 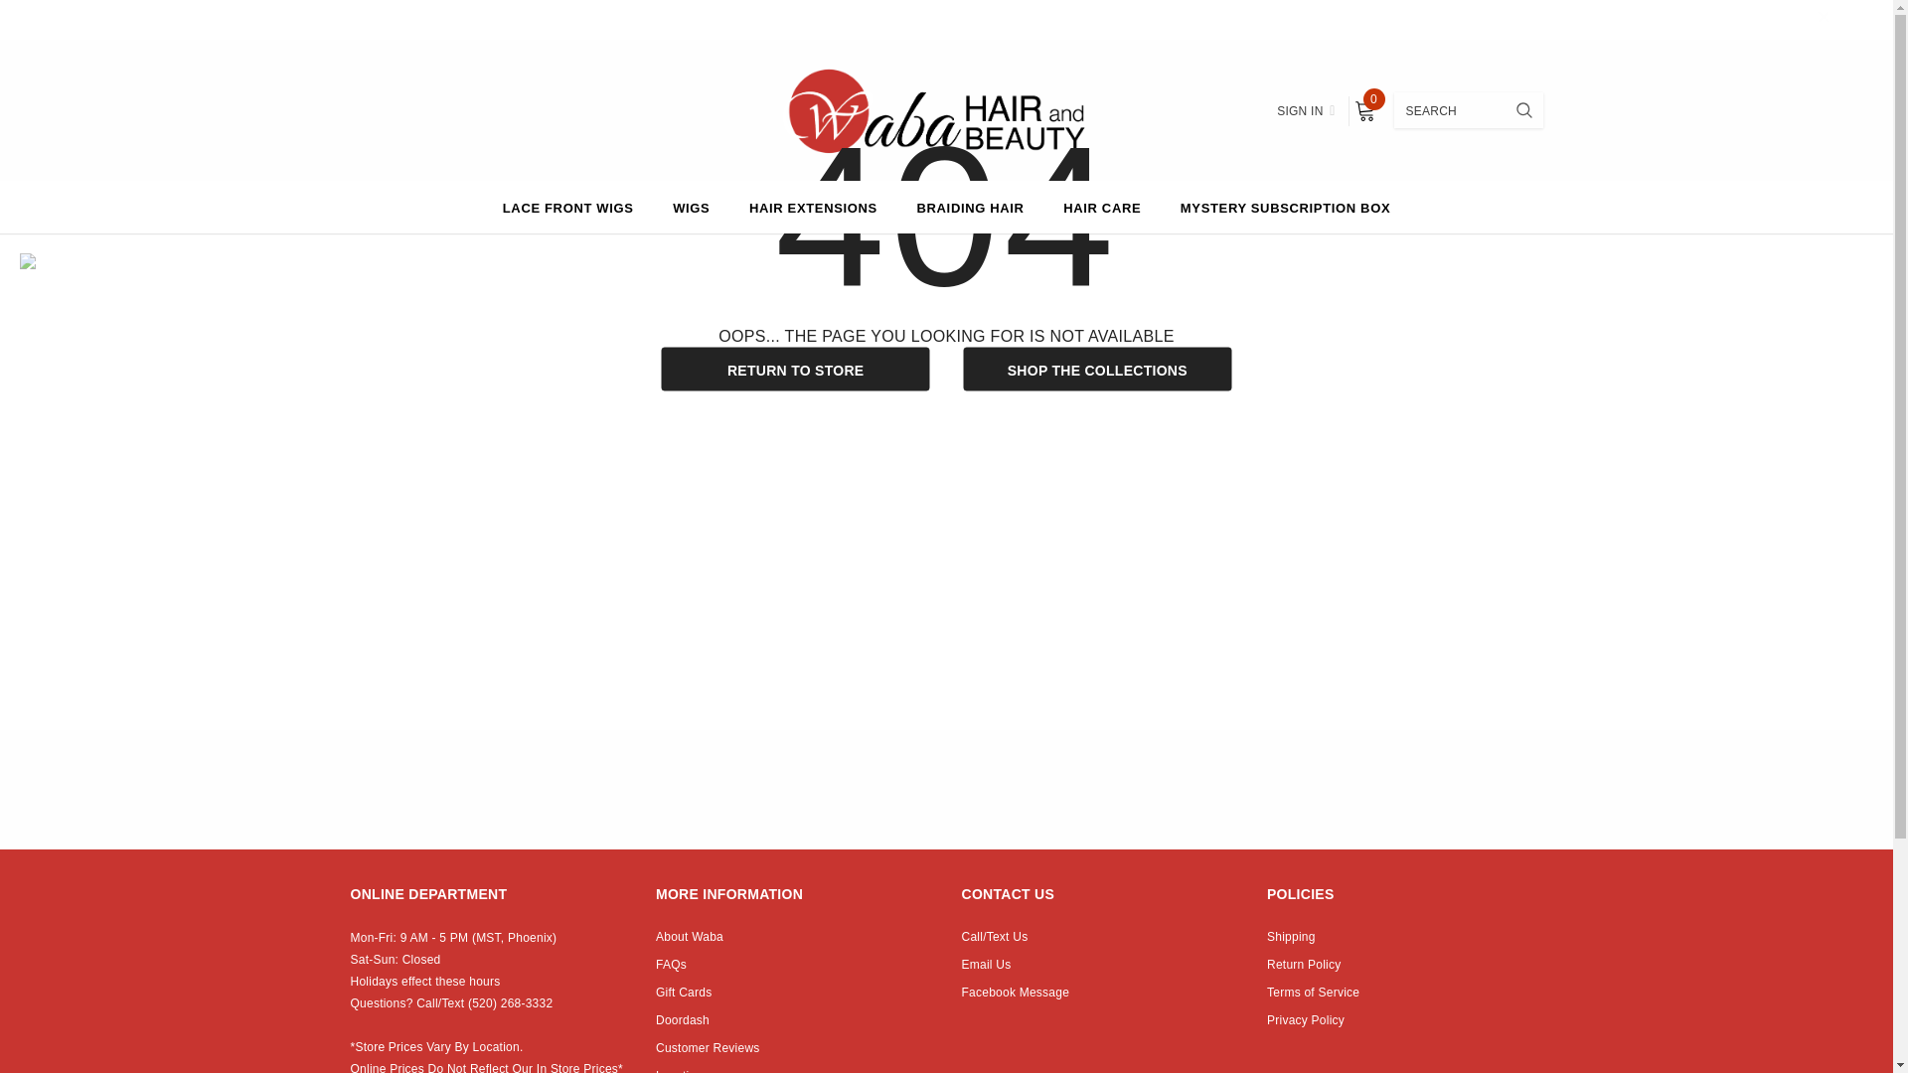 What do you see at coordinates (813, 207) in the screenshot?
I see `HAIR EXTENSIONS` at bounding box center [813, 207].